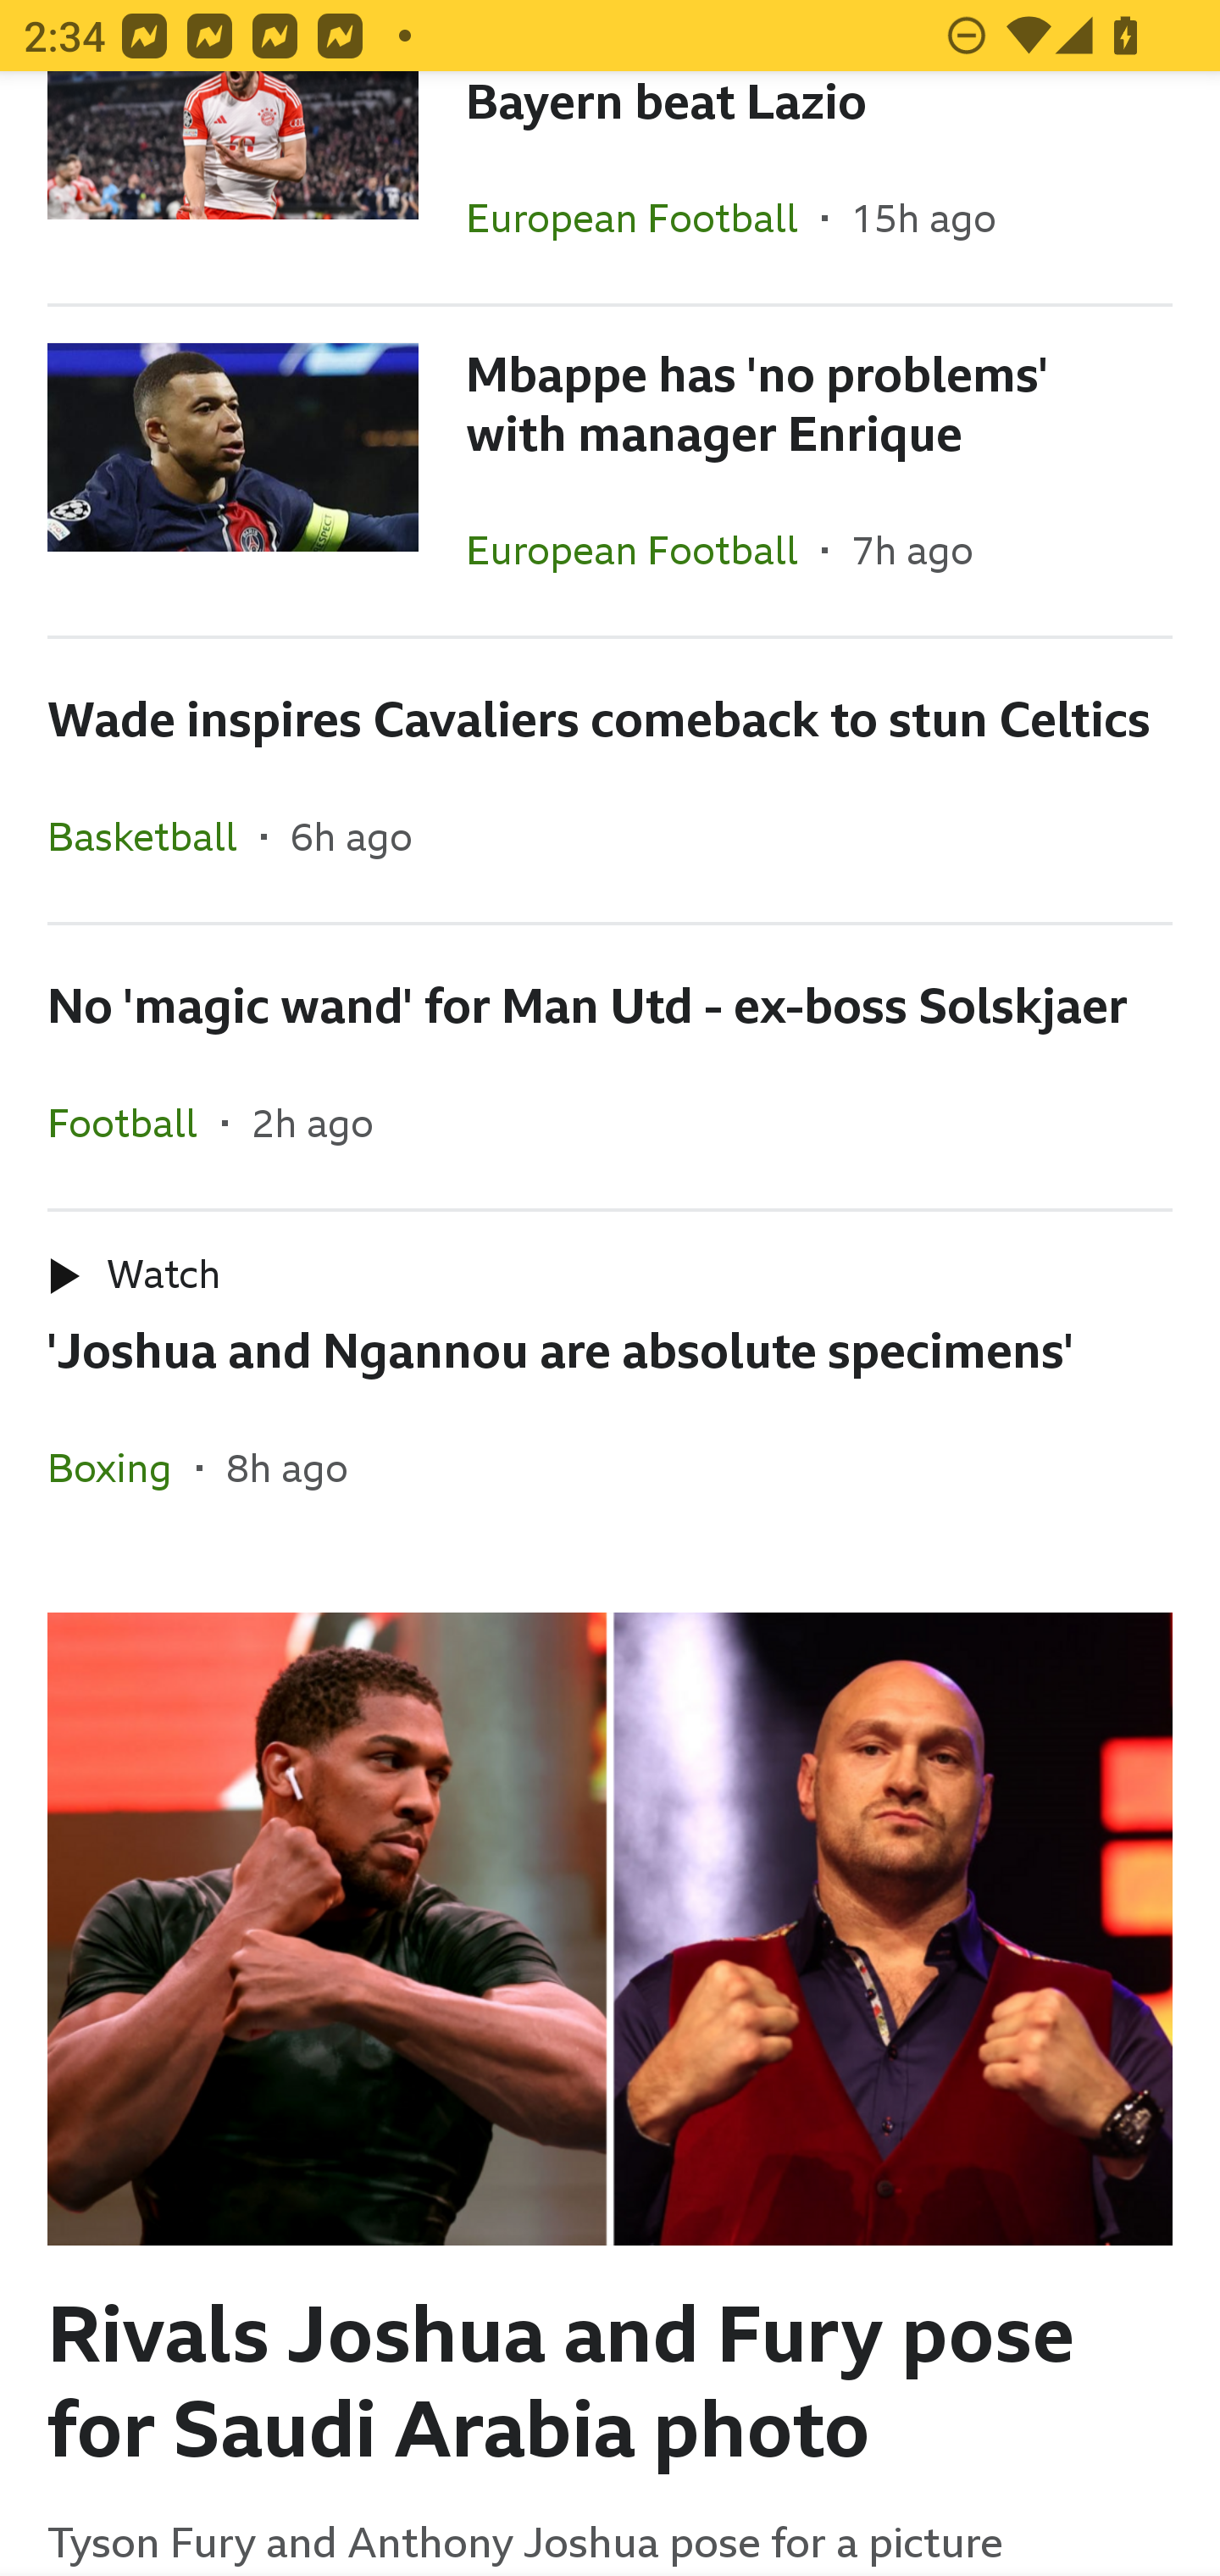 This screenshot has height=2576, width=1220. I want to click on Boxing In the section Boxing, so click(122, 1468).